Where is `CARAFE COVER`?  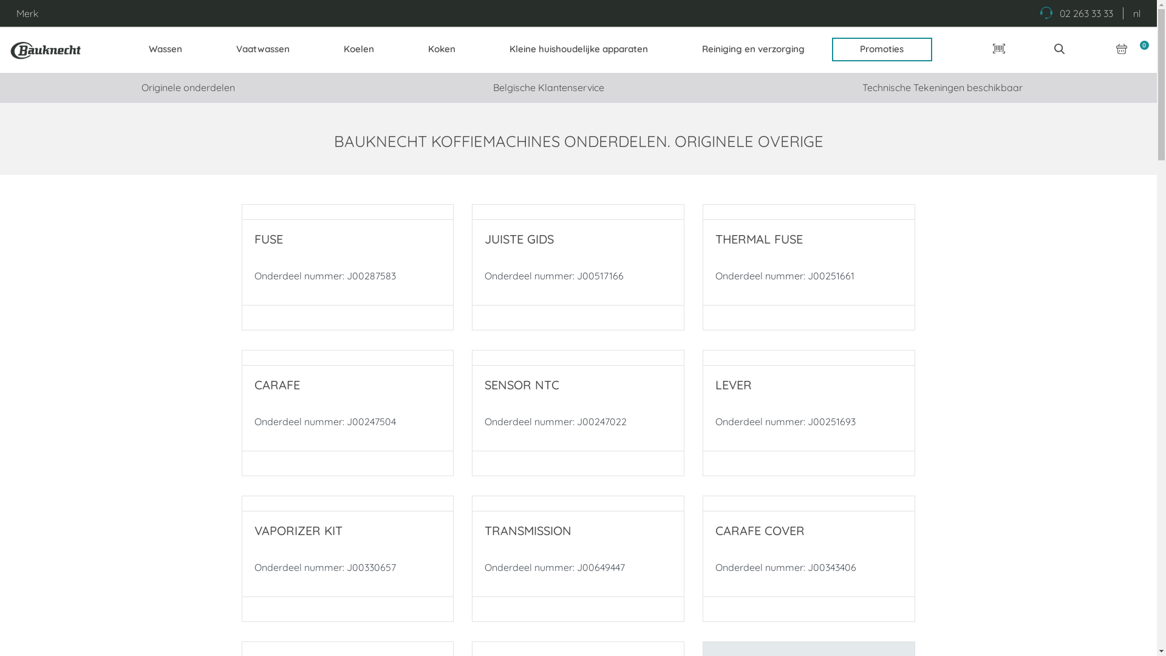 CARAFE COVER is located at coordinates (760, 531).